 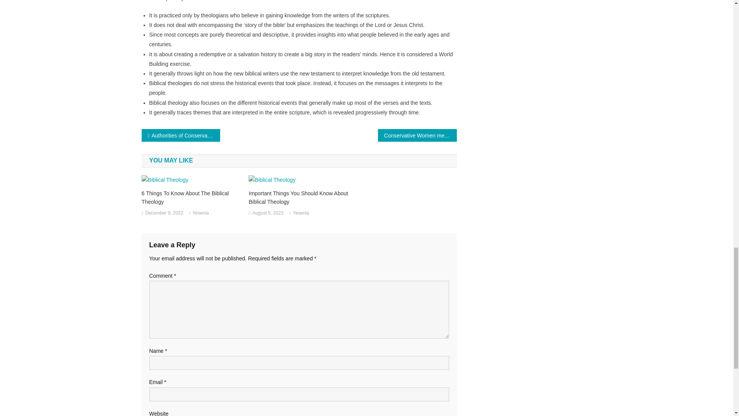 I want to click on Important Things You Should Know About Biblical Theology, so click(x=299, y=197).